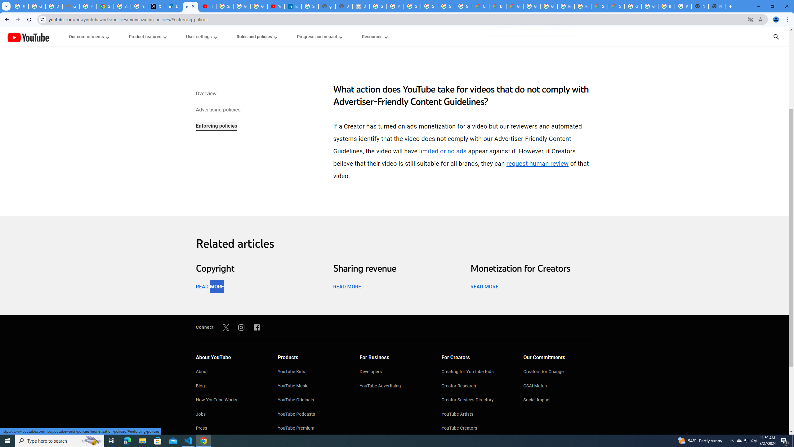 The height and width of the screenshot is (447, 794). I want to click on Gemini for Business and Developers | Google Cloud, so click(514, 6).